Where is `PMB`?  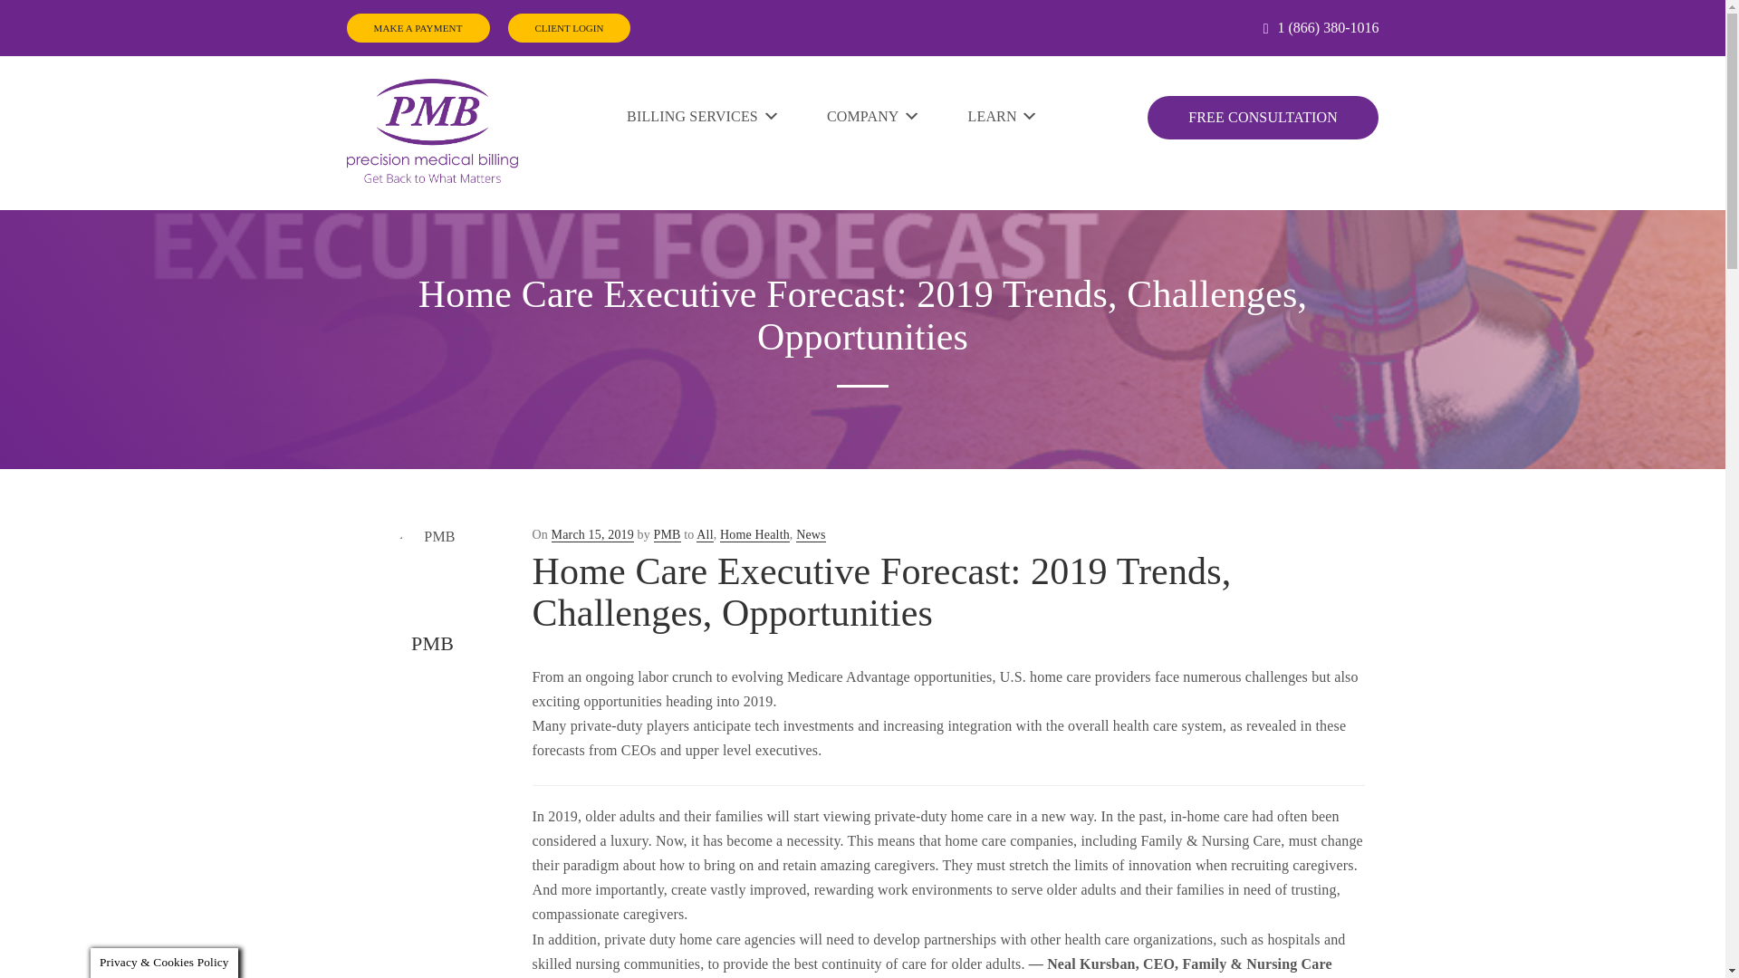
PMB is located at coordinates (667, 535).